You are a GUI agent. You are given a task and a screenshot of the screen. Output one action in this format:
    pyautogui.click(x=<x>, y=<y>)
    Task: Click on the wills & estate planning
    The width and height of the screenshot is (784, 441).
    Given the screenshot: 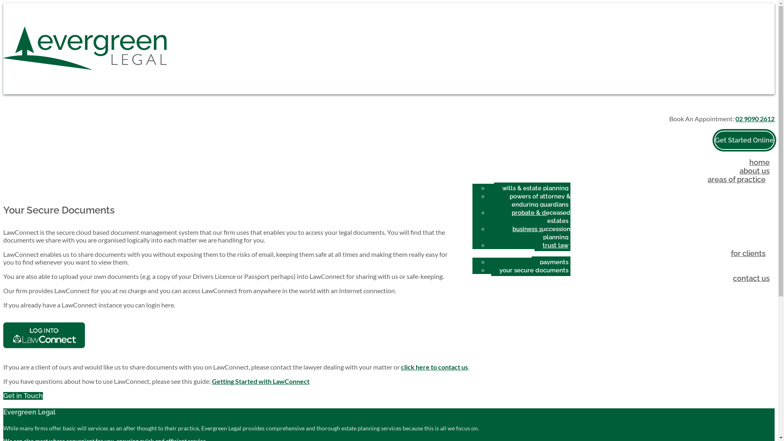 What is the action you would take?
    pyautogui.click(x=532, y=188)
    